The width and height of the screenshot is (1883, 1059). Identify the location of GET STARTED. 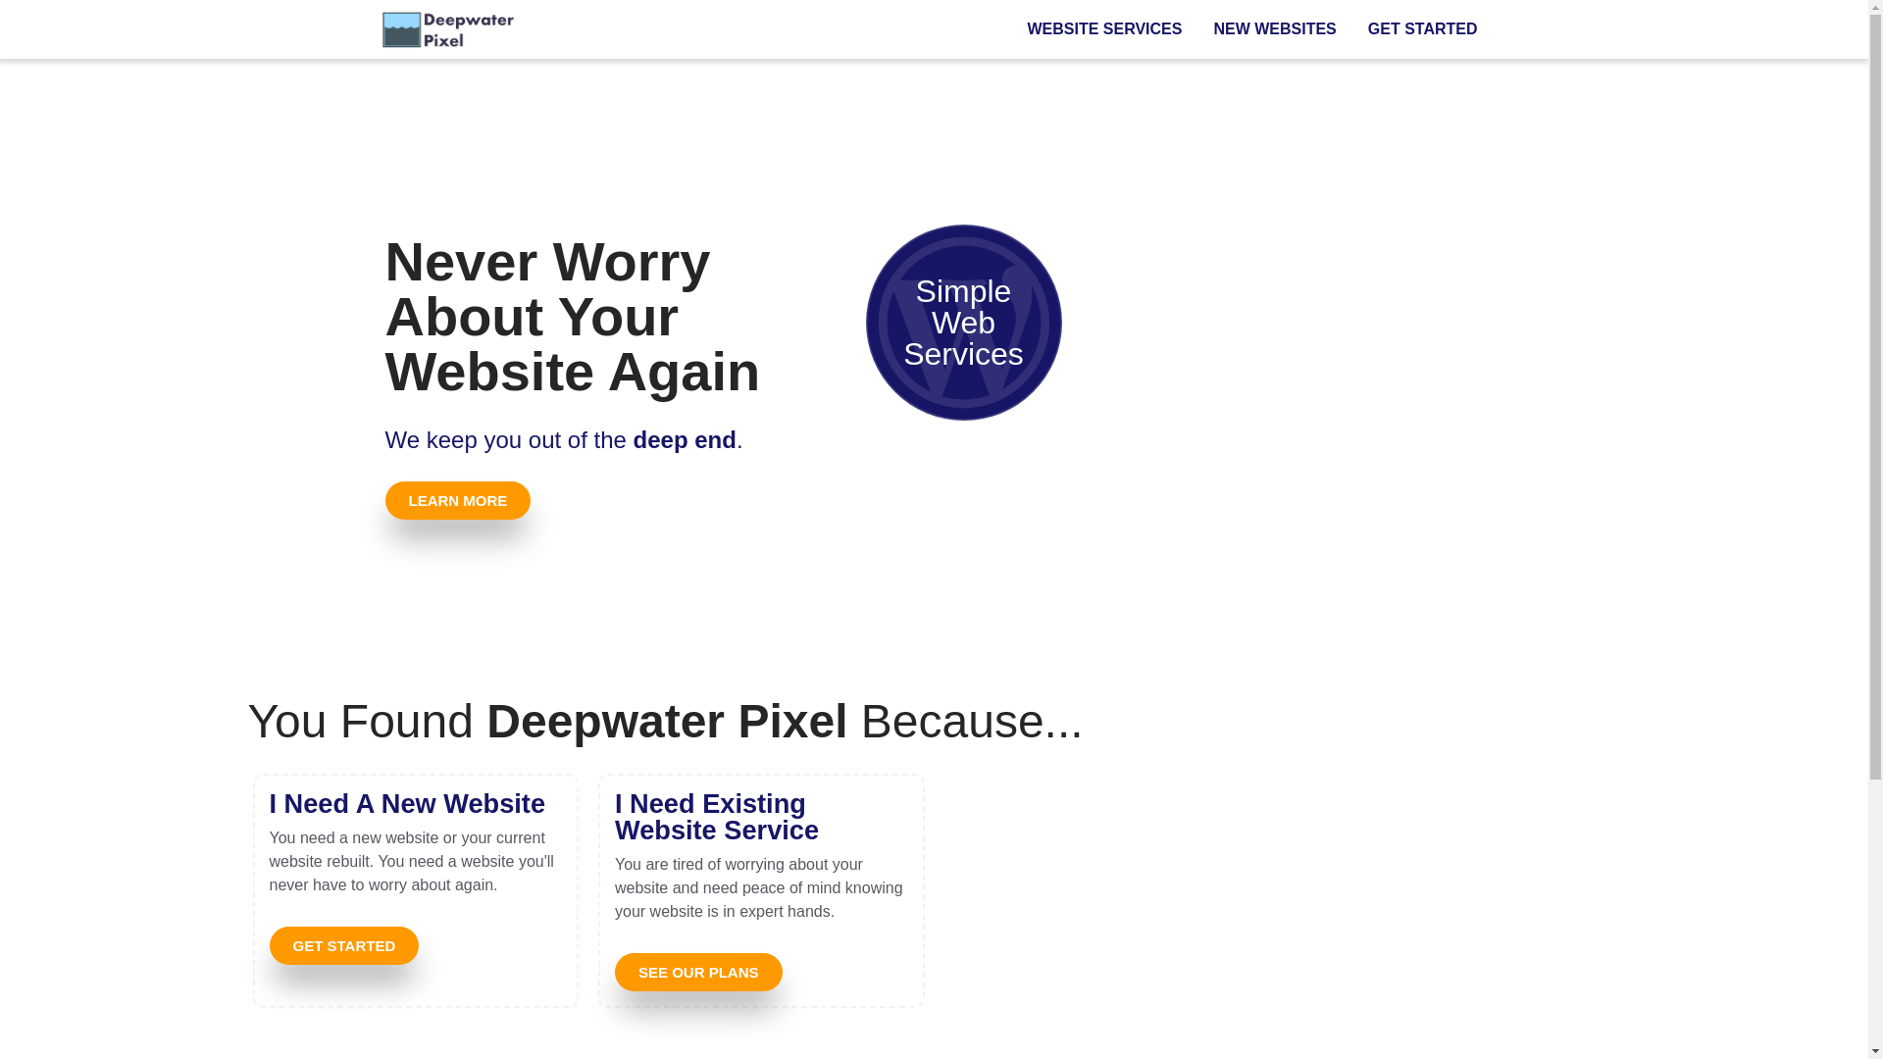
(343, 945).